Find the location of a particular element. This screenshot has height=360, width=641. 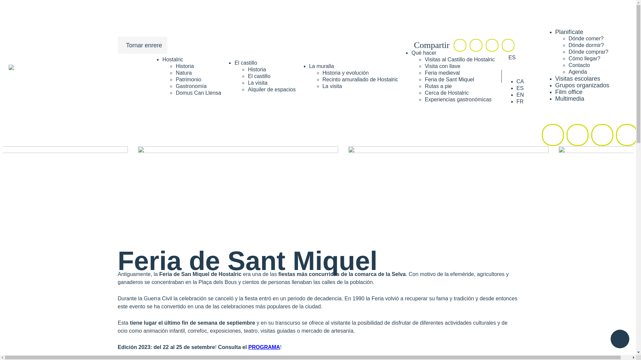

Patrimonio is located at coordinates (188, 79).